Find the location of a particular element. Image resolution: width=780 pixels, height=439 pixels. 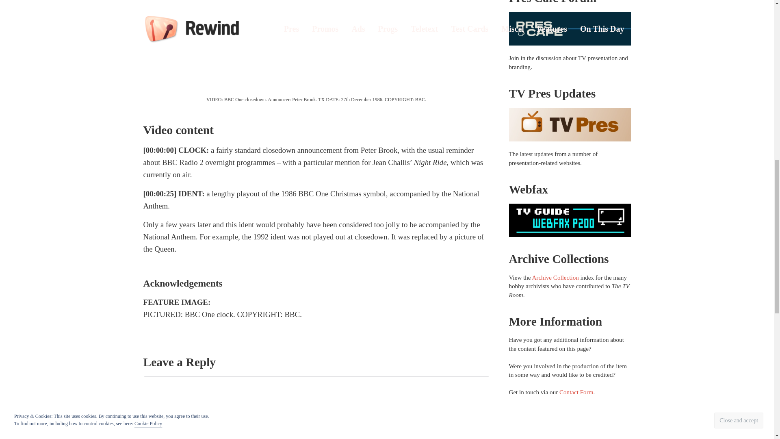

Comment Form is located at coordinates (316, 407).